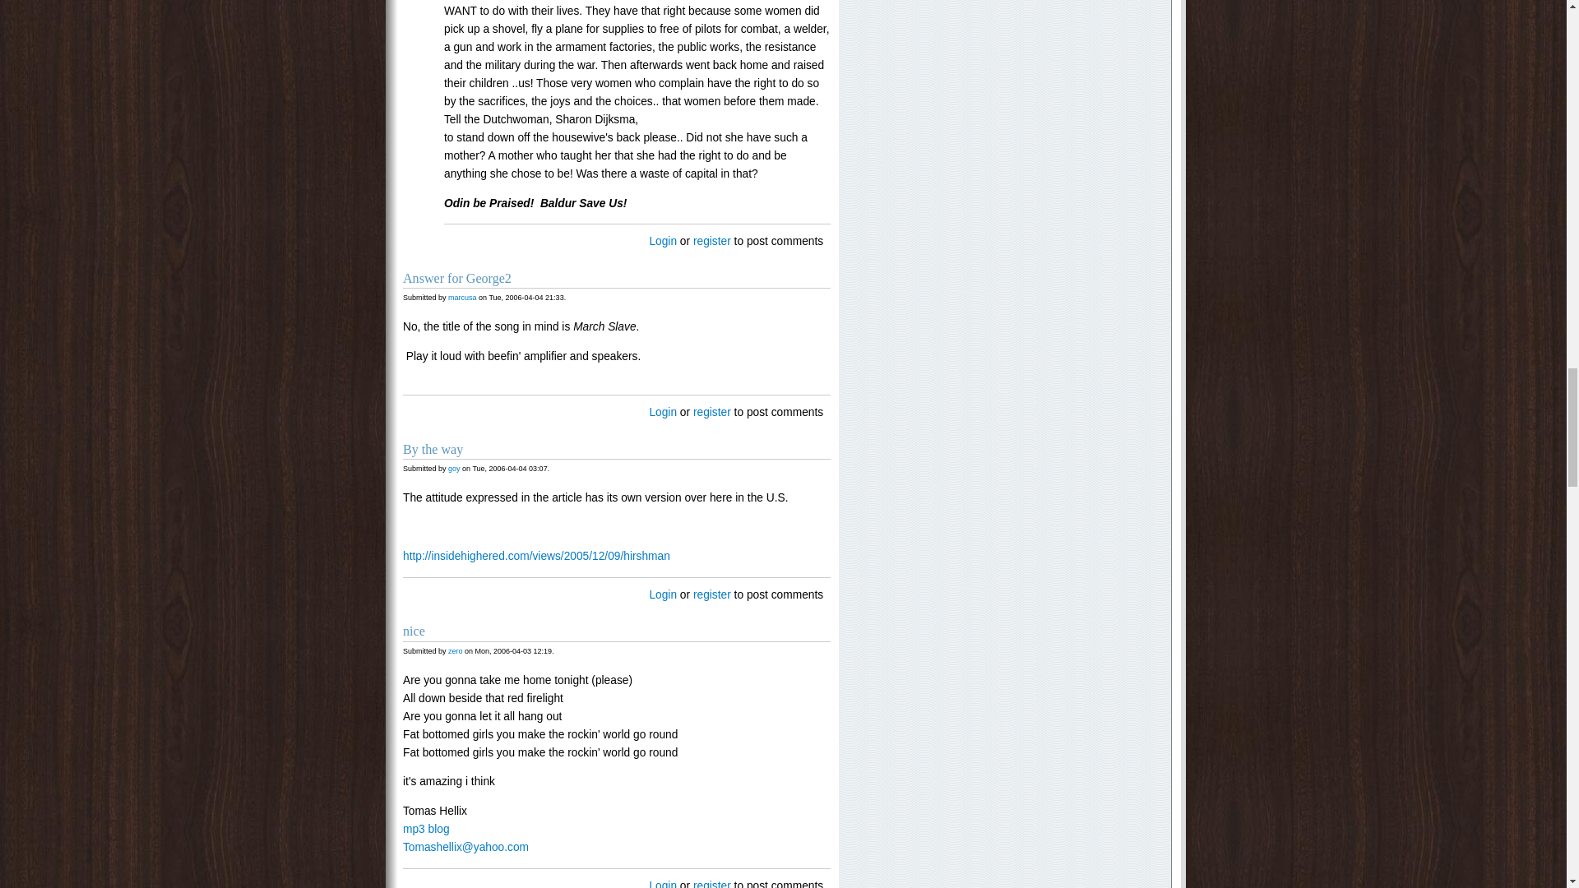 This screenshot has width=1579, height=888. I want to click on Login, so click(663, 242).